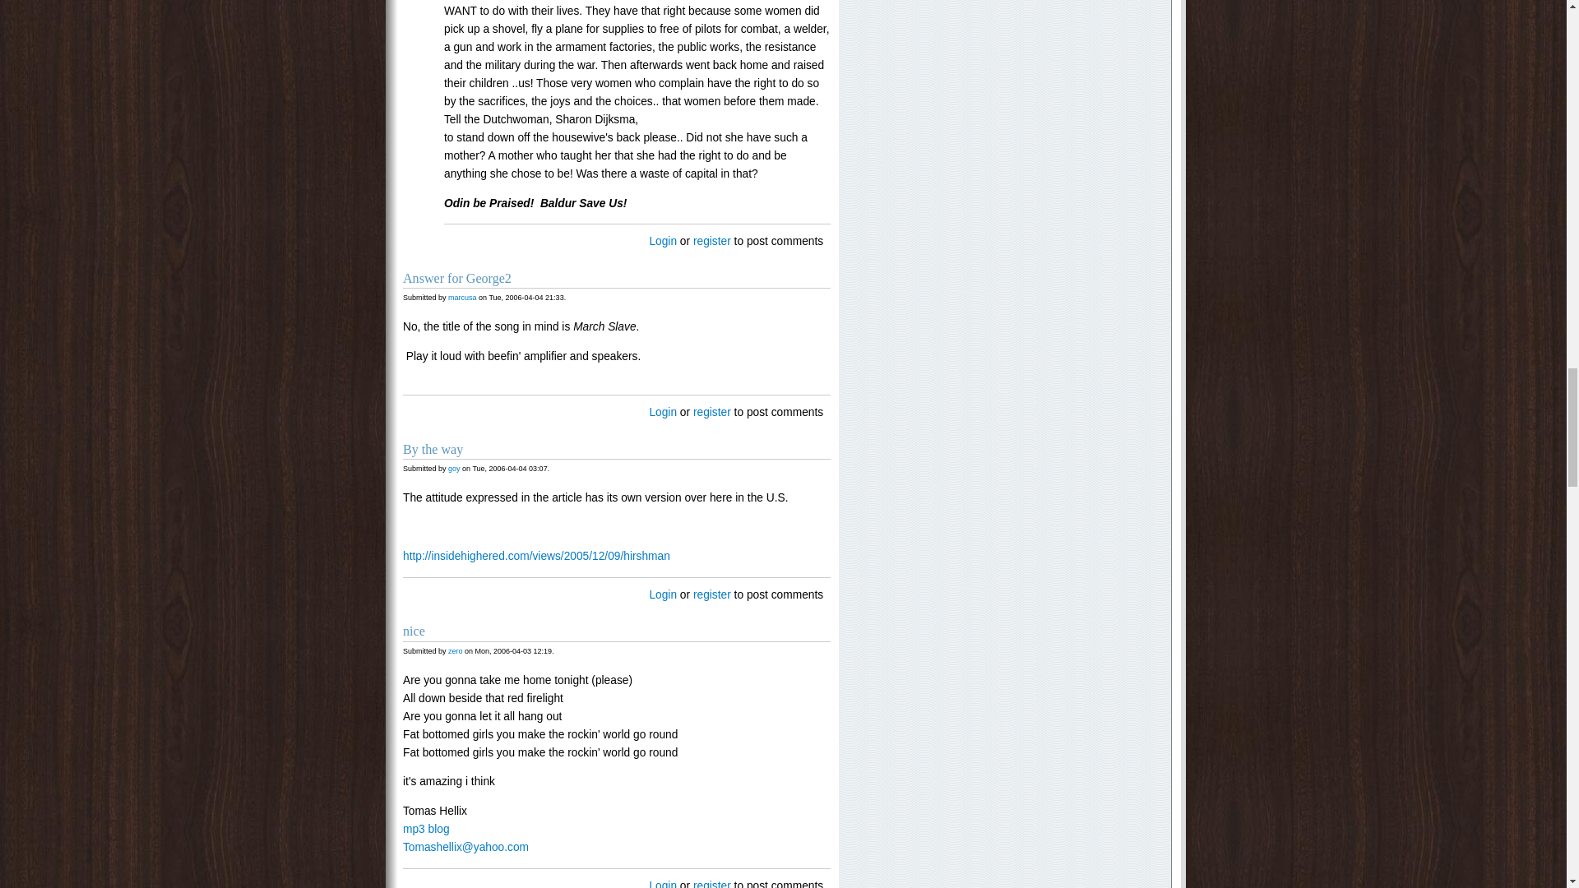 This screenshot has width=1579, height=888. I want to click on Login, so click(663, 242).